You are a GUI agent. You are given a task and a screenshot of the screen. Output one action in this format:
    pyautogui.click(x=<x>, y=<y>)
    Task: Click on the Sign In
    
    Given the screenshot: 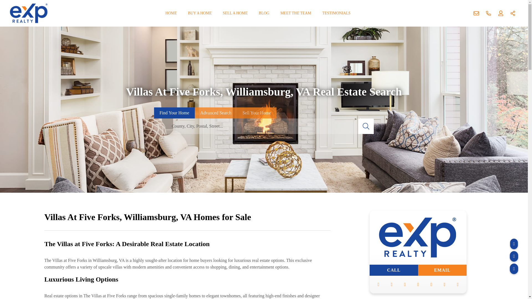 What is the action you would take?
    pyautogui.click(x=501, y=13)
    